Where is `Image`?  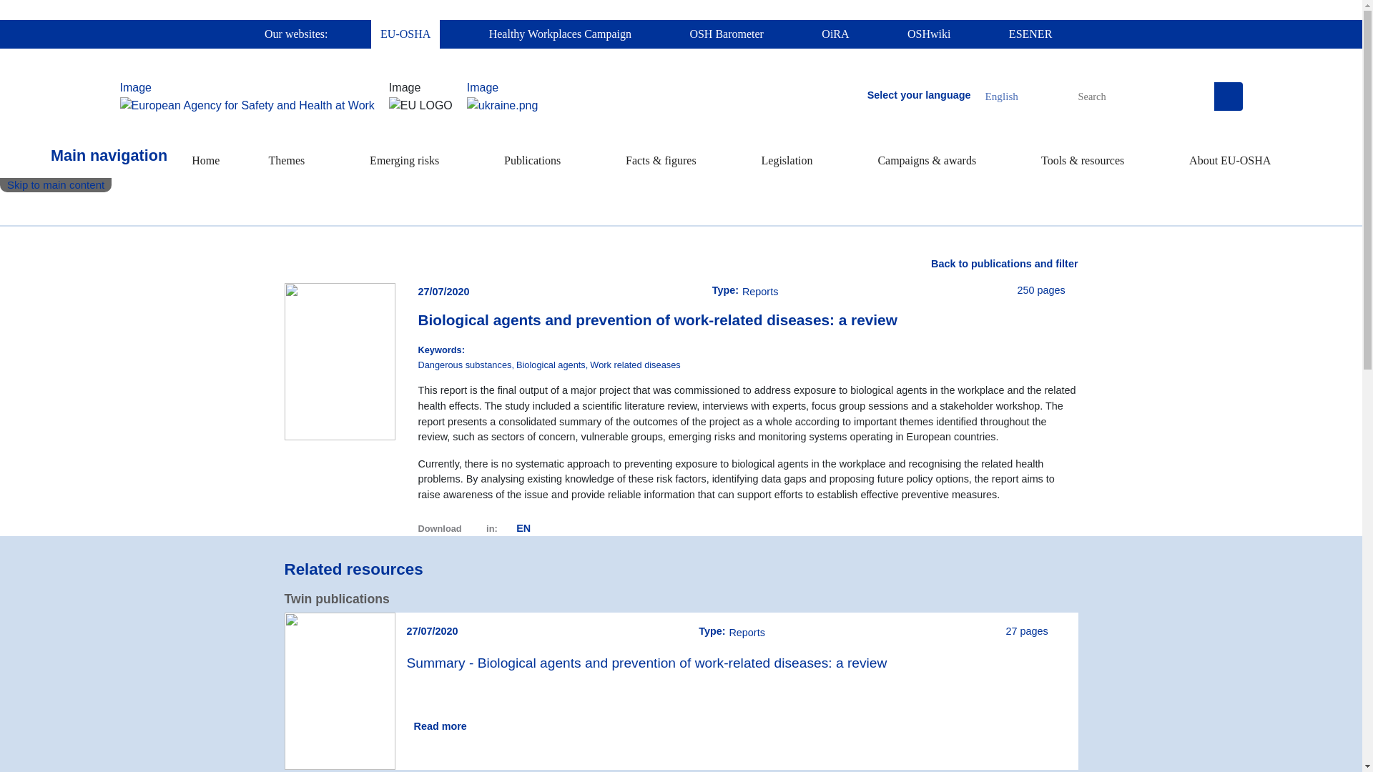
Image is located at coordinates (509, 88).